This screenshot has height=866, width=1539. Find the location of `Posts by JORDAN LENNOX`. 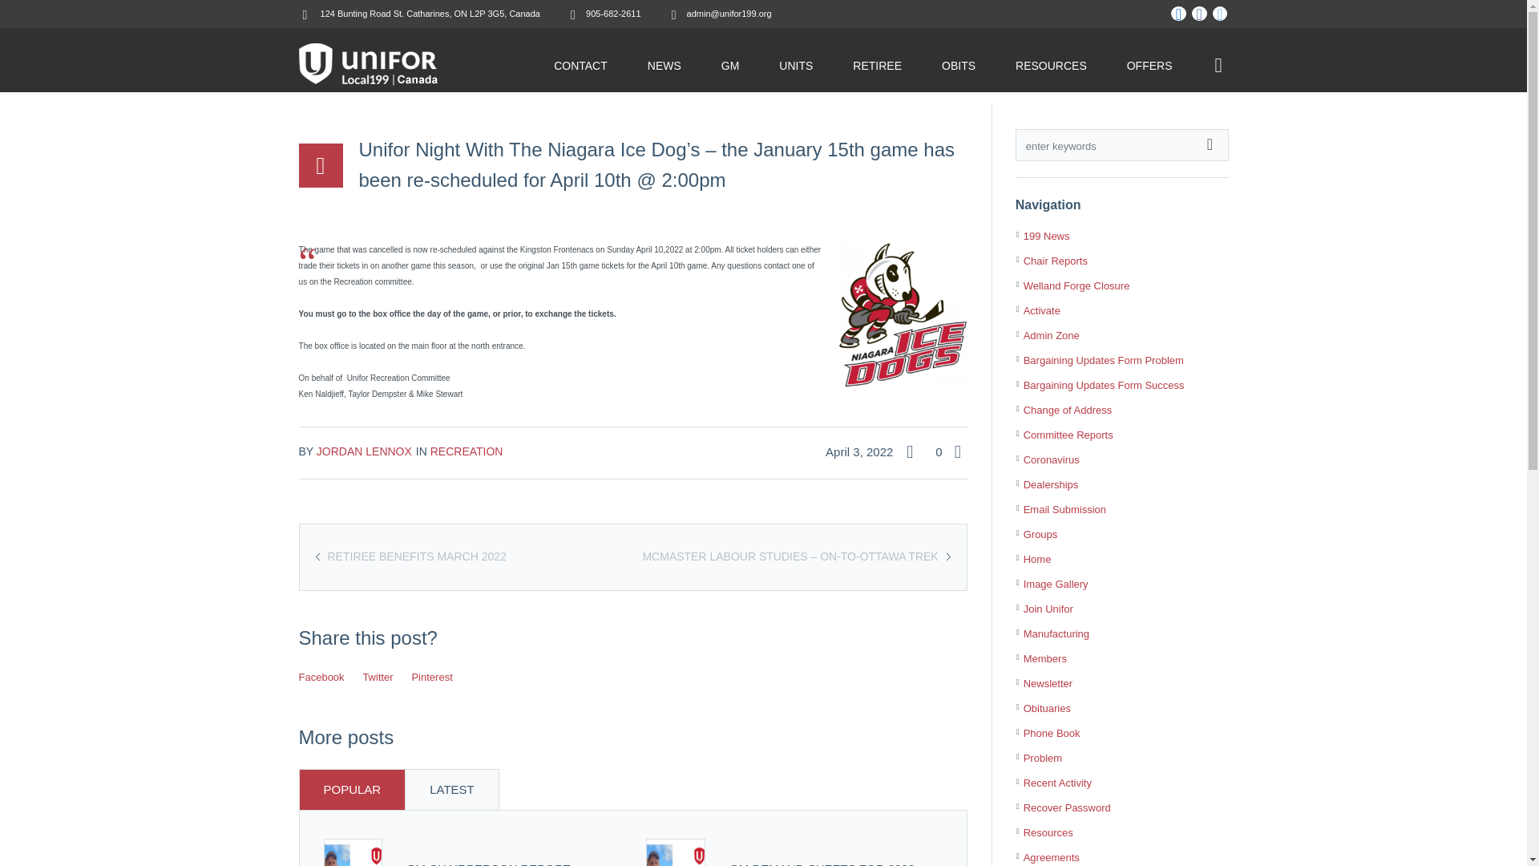

Posts by JORDAN LENNOX is located at coordinates (364, 451).